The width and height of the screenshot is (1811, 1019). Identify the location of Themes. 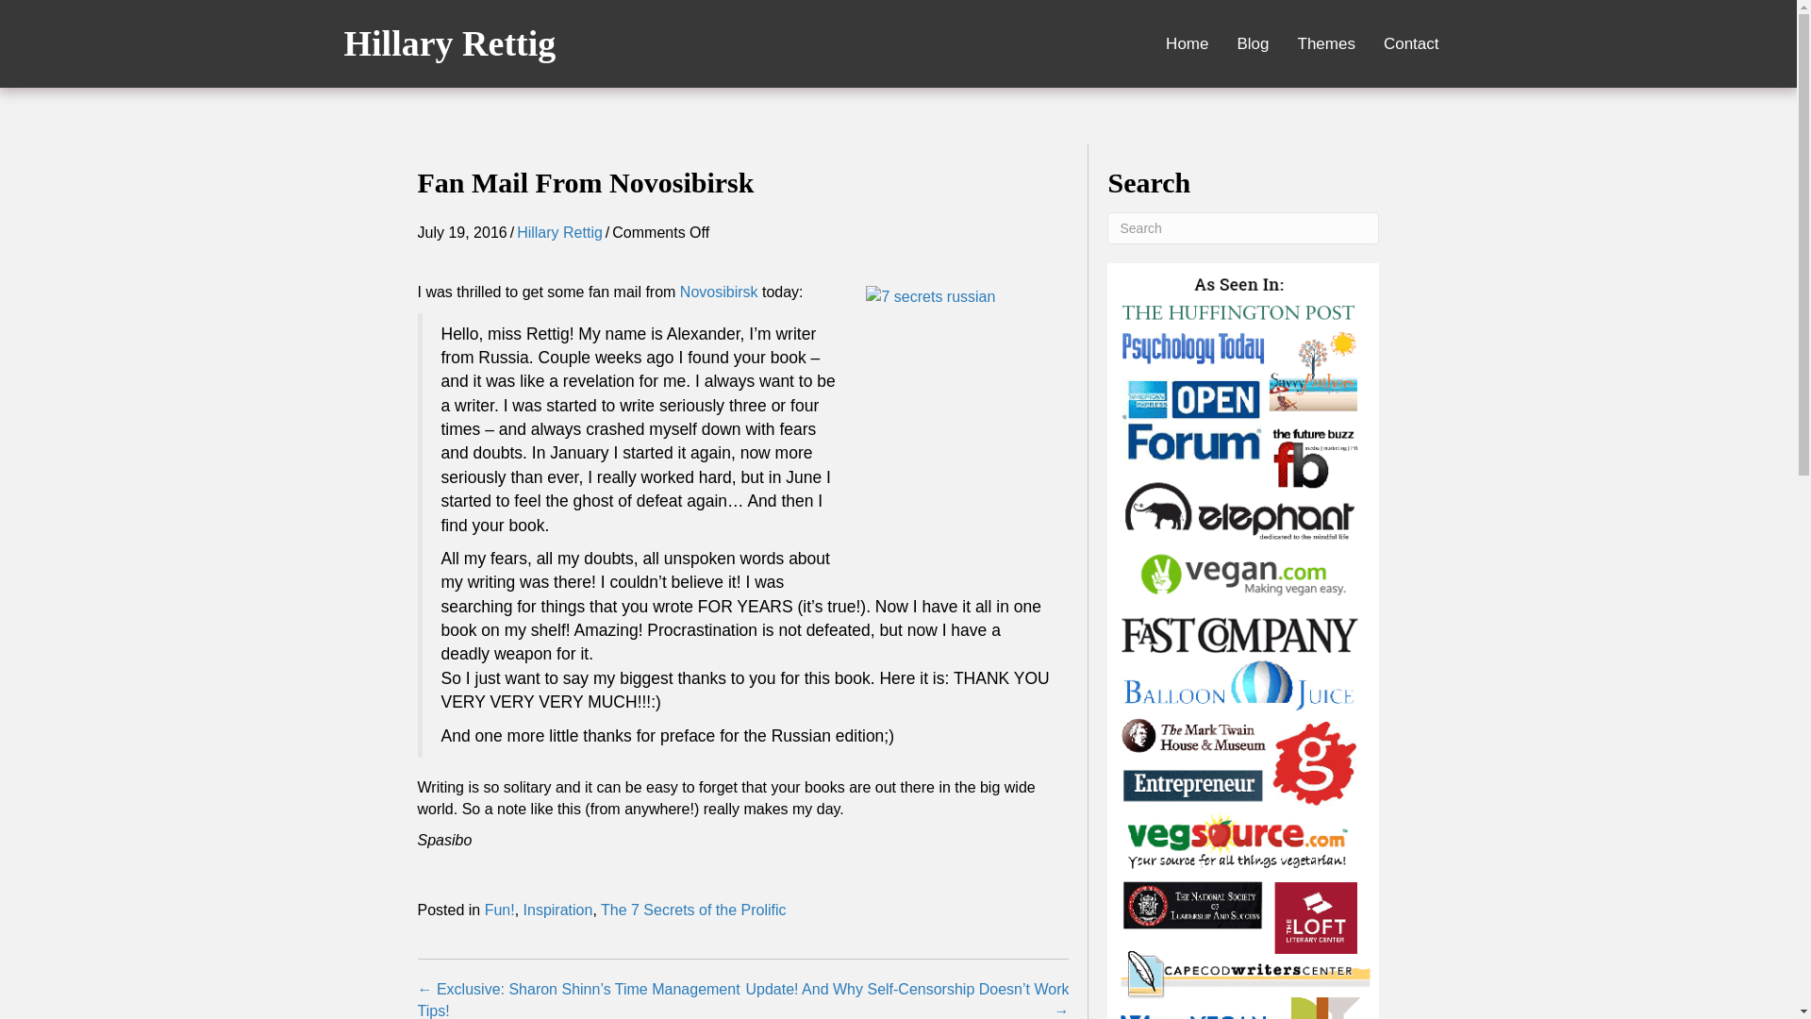
(1326, 43).